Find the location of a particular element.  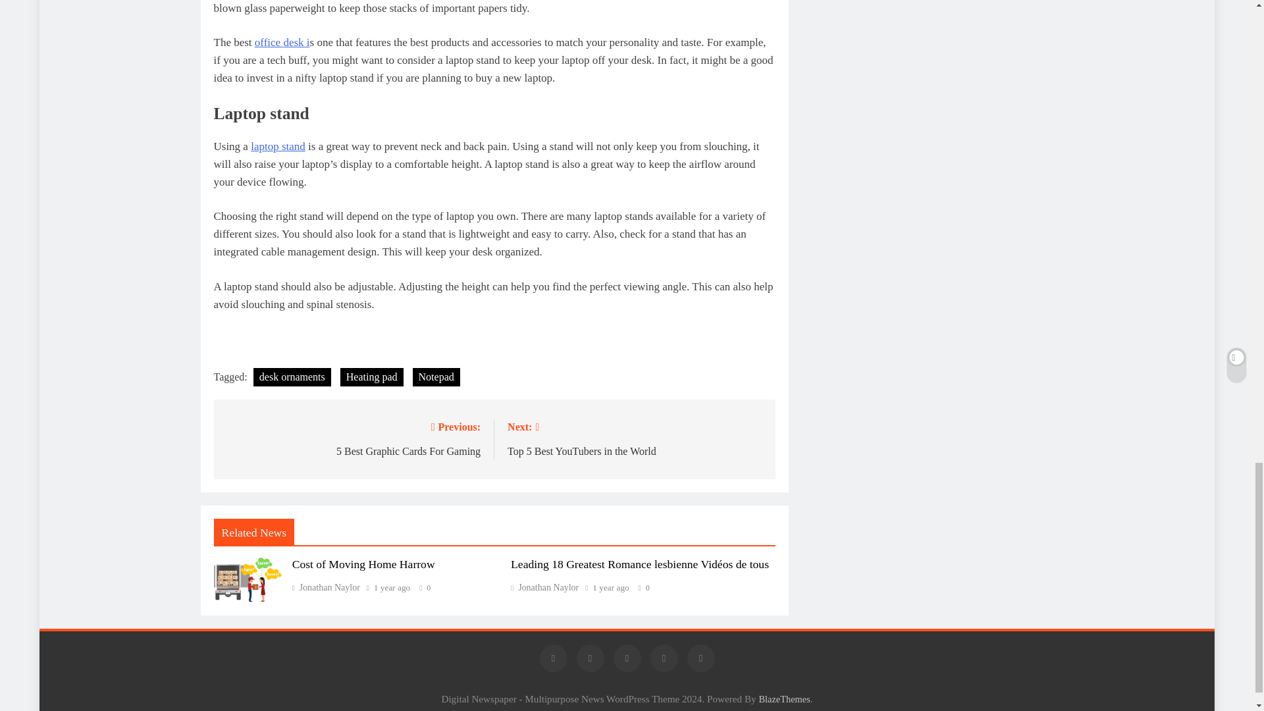

Jonathan Naylor is located at coordinates (544, 587).